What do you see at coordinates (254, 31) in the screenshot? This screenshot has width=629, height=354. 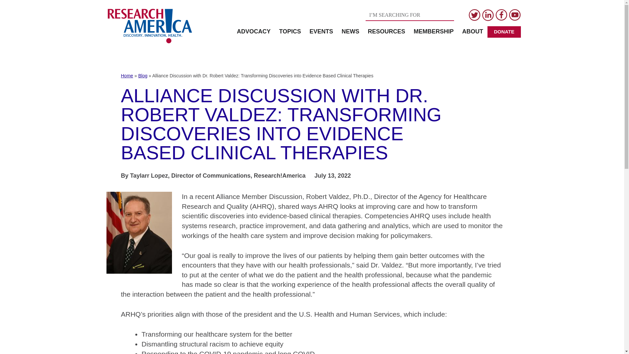 I see `ADVOCACY` at bounding box center [254, 31].